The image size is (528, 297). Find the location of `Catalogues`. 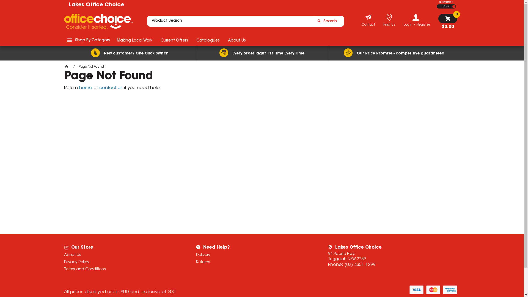

Catalogues is located at coordinates (208, 40).